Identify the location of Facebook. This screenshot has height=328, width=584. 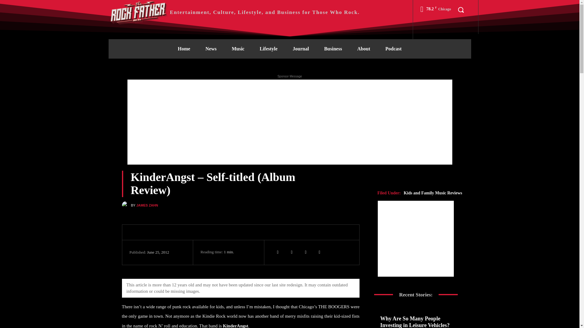
(305, 252).